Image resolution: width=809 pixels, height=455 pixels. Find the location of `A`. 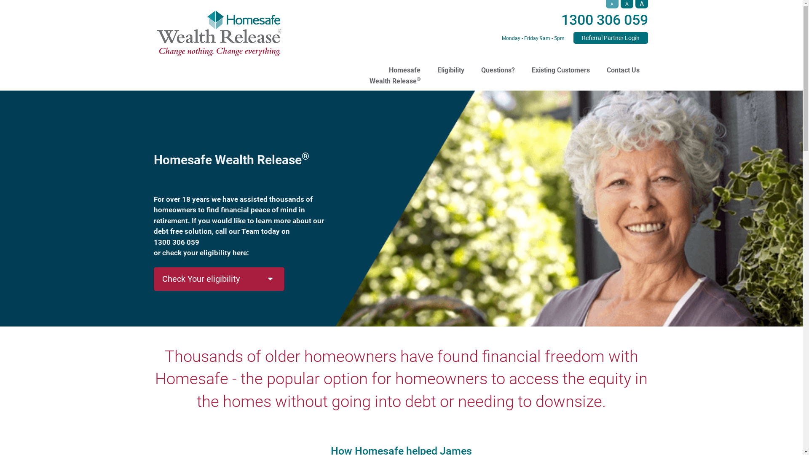

A is located at coordinates (627, 4).